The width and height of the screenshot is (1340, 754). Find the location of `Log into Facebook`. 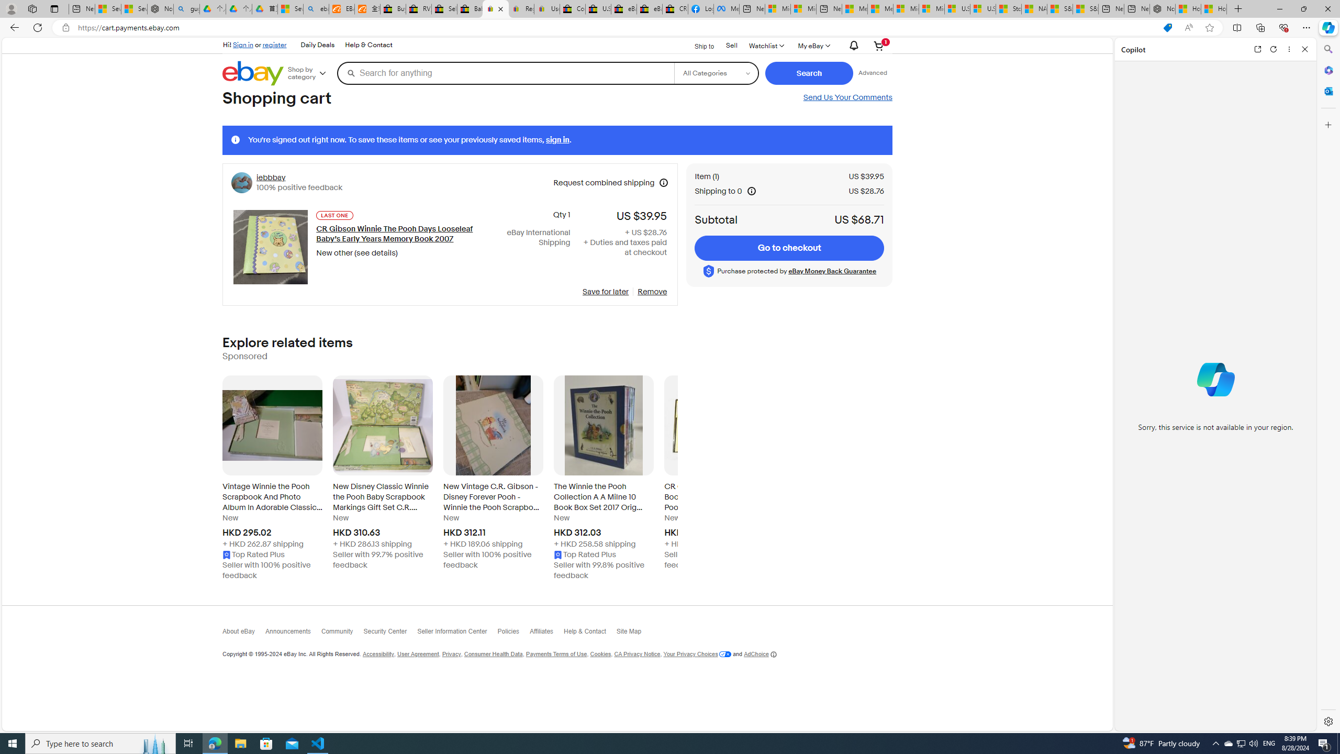

Log into Facebook is located at coordinates (700, 9).